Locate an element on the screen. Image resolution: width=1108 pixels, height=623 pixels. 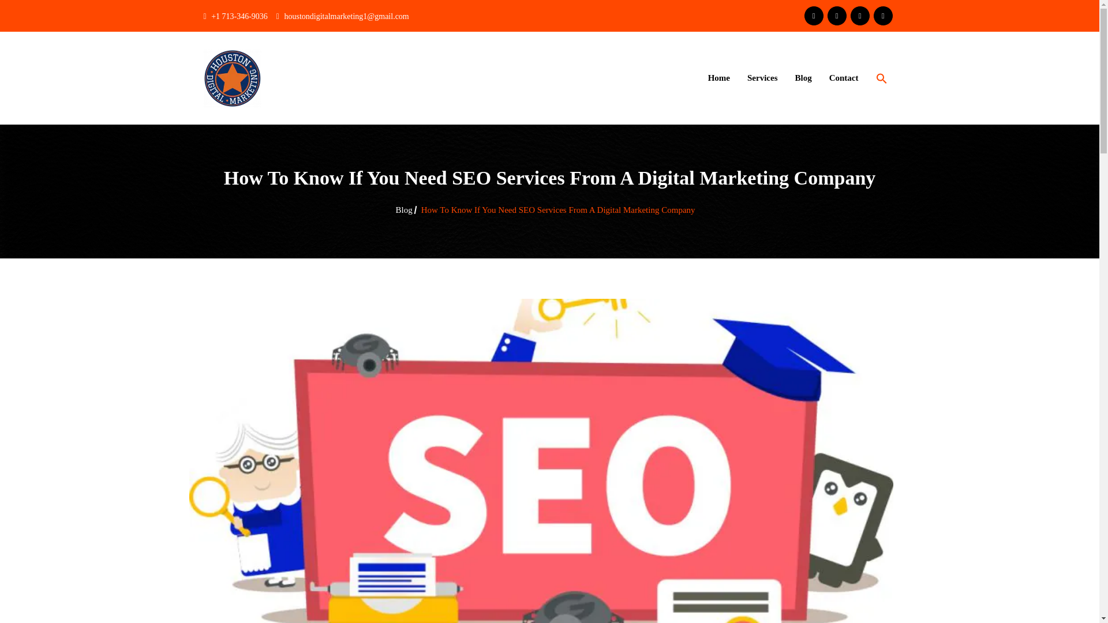
Home is located at coordinates (719, 78).